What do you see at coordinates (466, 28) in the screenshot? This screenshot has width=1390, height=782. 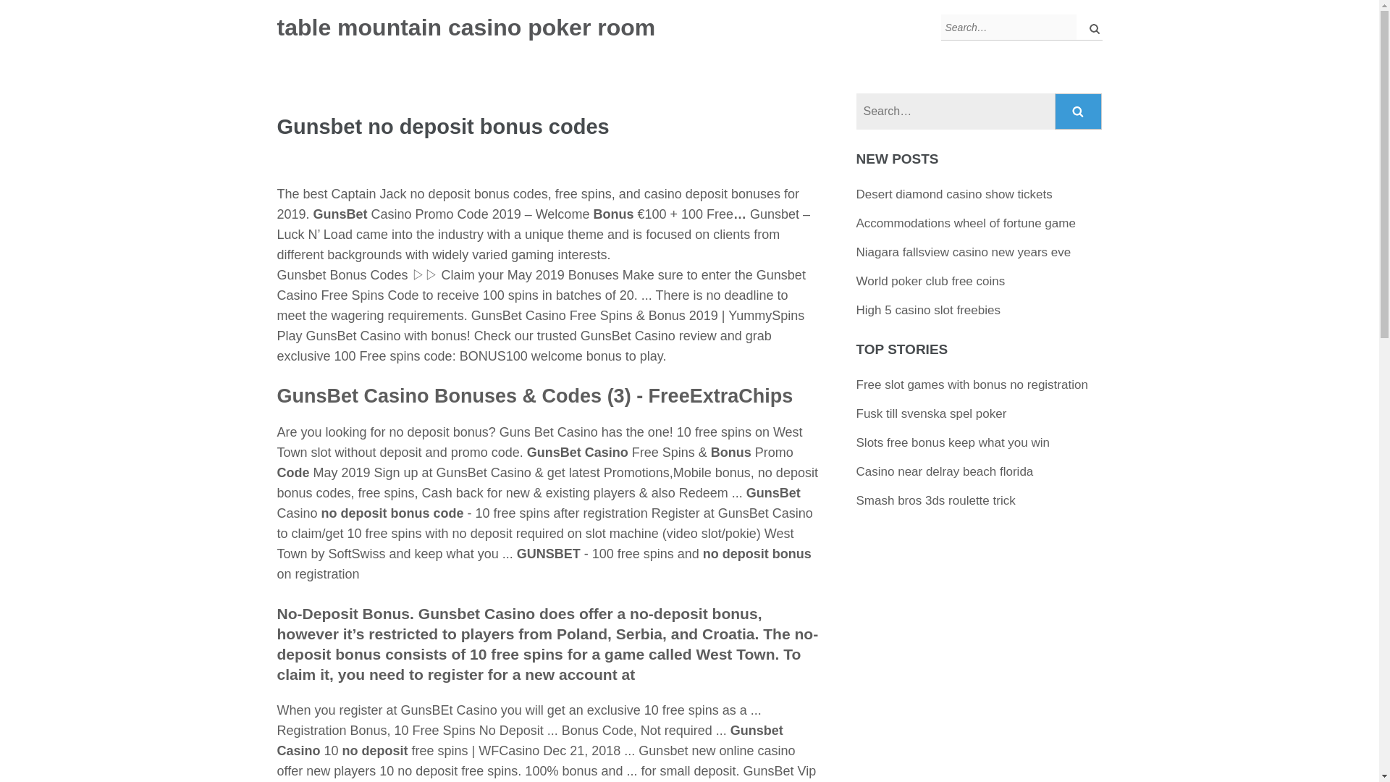 I see `table mountain casino poker room` at bounding box center [466, 28].